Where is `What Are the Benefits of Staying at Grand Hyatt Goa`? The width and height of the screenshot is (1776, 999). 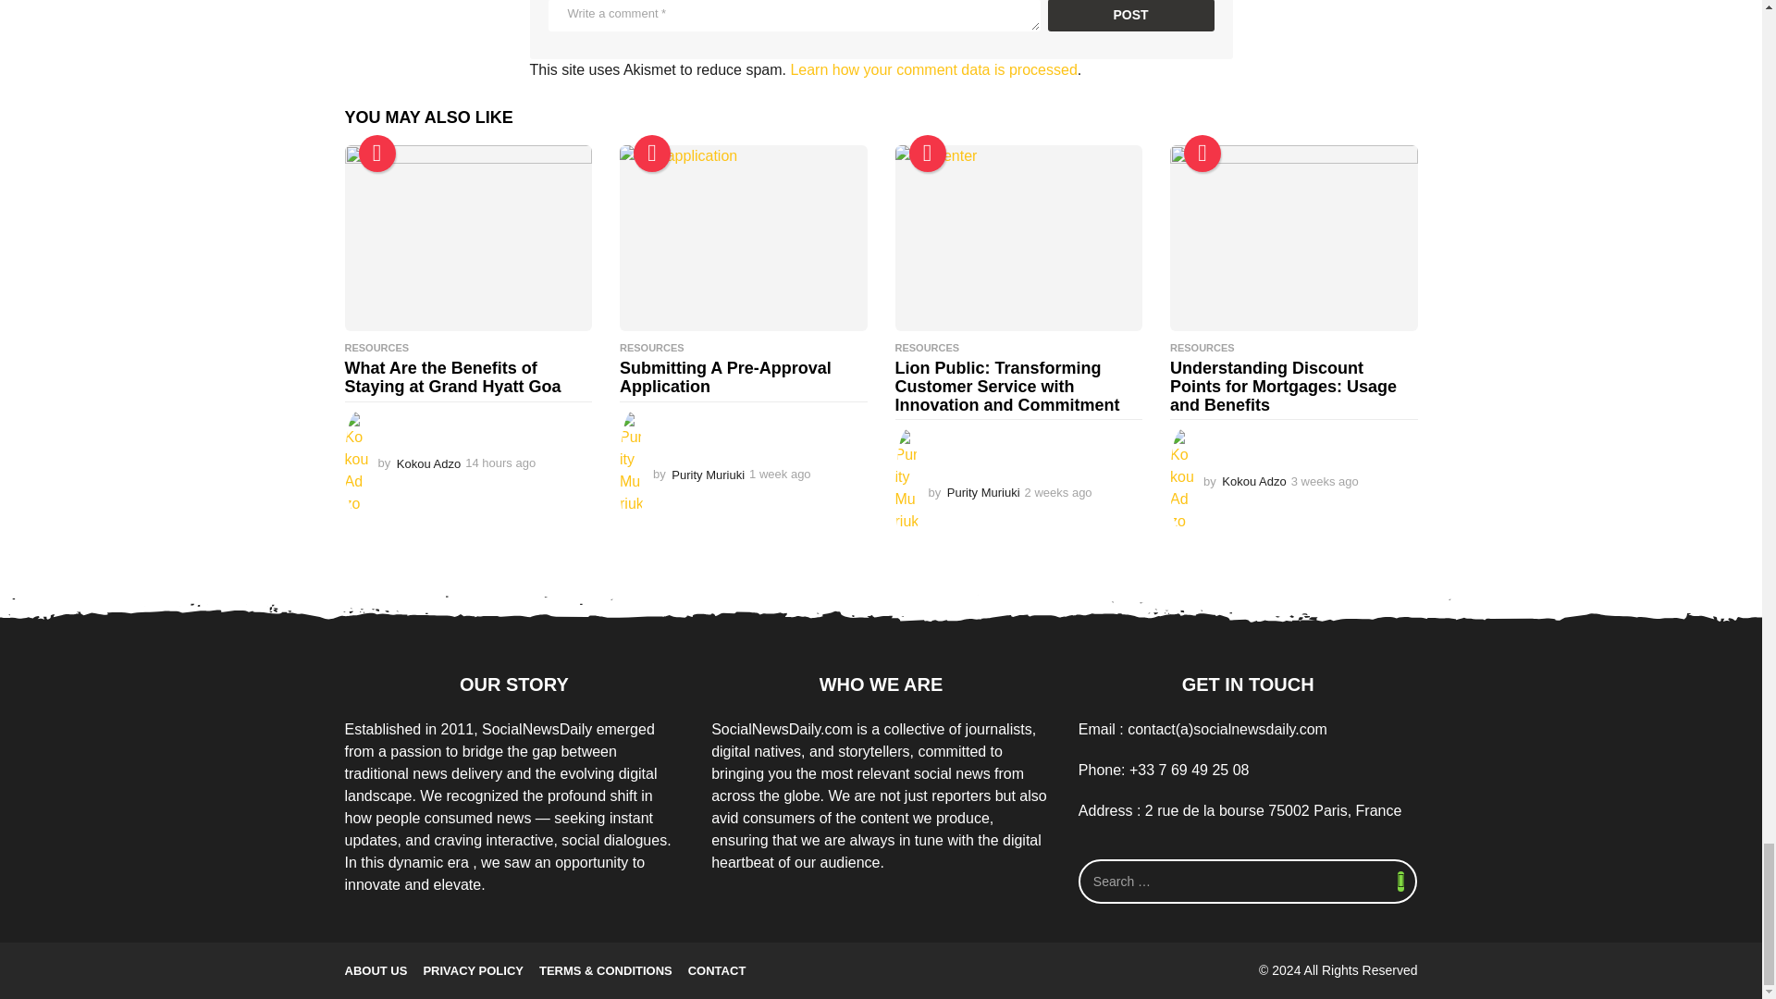
What Are the Benefits of Staying at Grand Hyatt Goa is located at coordinates (468, 237).